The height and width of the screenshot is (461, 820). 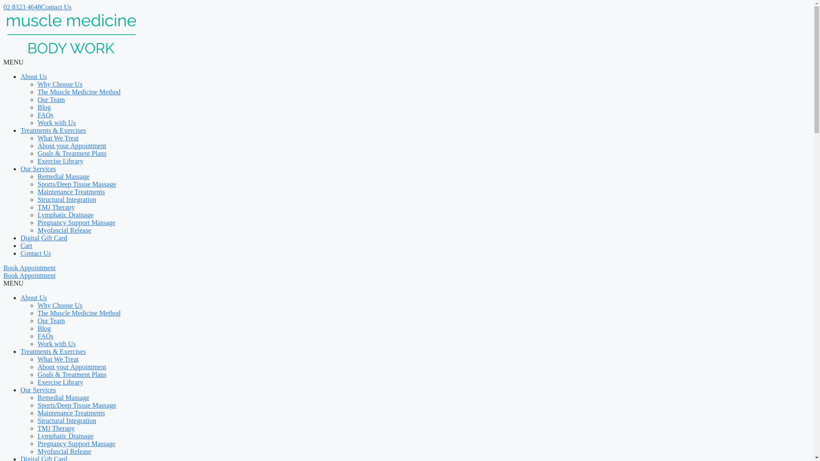 I want to click on Remedial Massage, so click(x=63, y=177).